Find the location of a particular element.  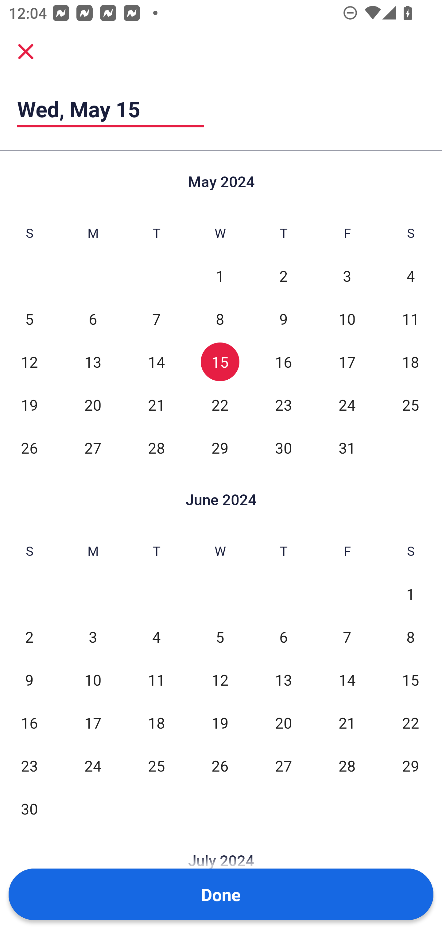

14 Fri, Jun 14, Not Selected is located at coordinates (347, 680).